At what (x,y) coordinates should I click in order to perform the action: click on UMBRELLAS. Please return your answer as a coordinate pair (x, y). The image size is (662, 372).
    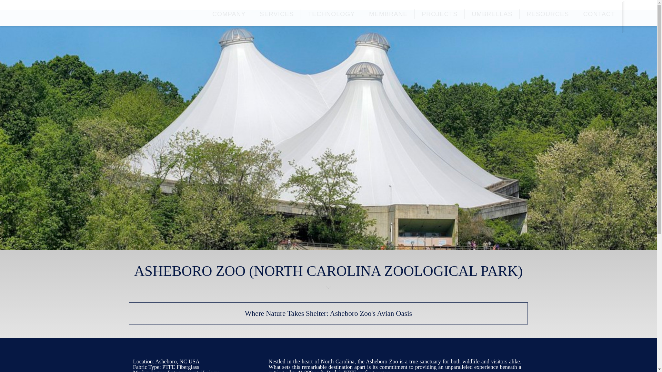
    Looking at the image, I should click on (492, 14).